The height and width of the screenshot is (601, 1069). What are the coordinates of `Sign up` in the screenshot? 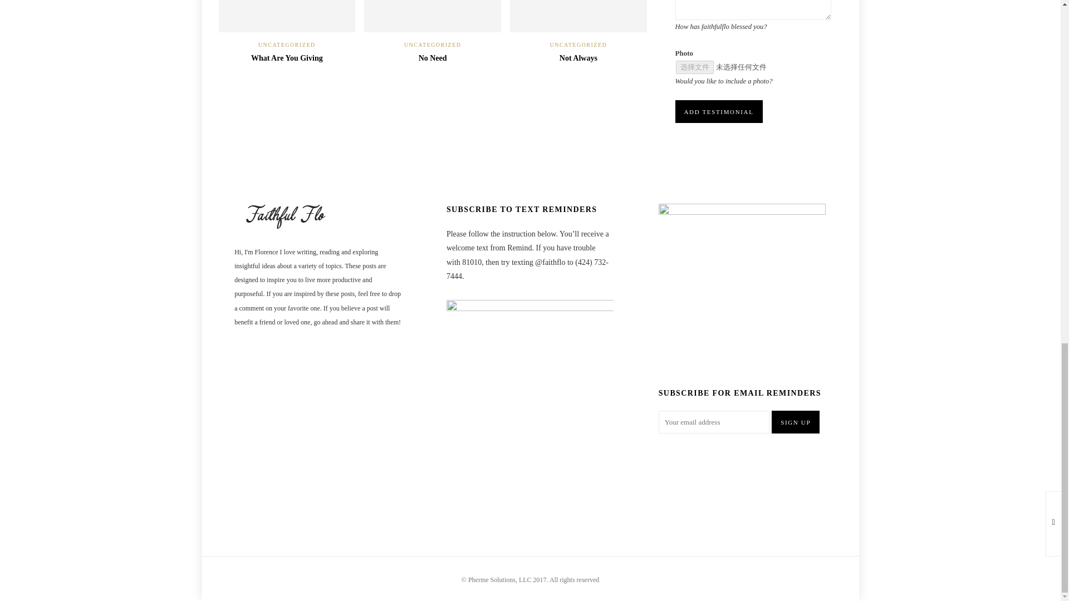 It's located at (796, 422).